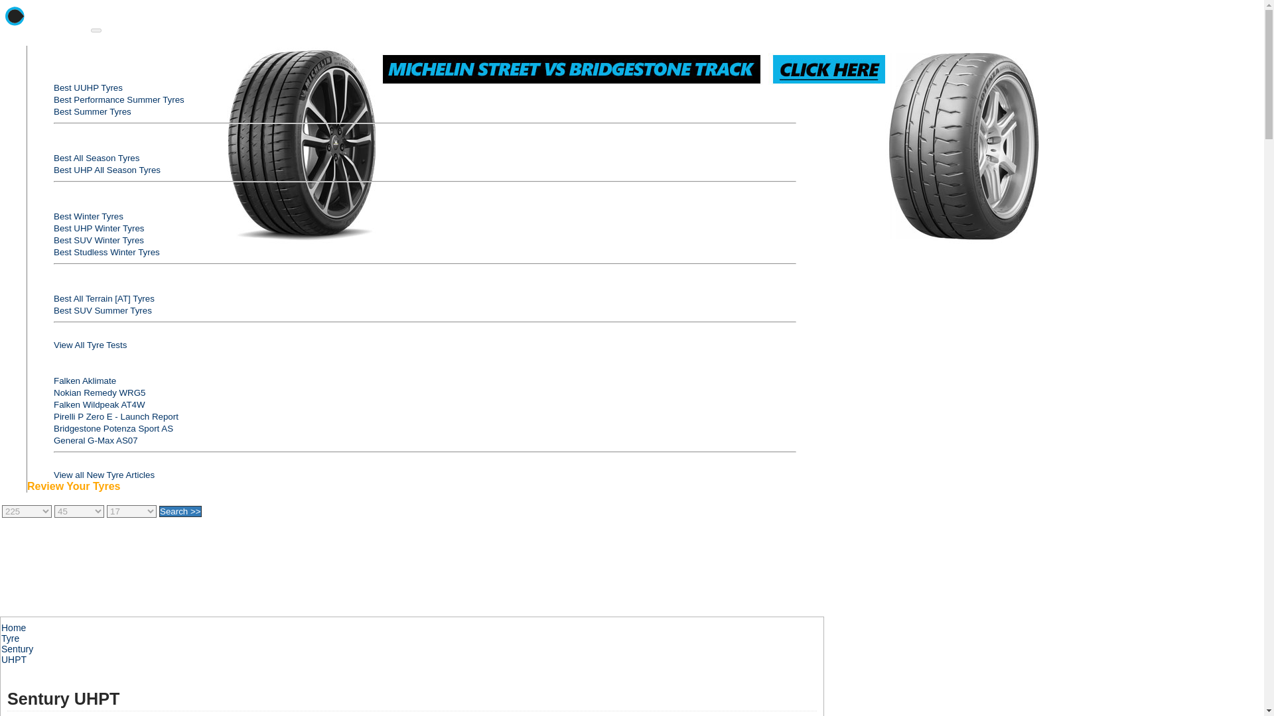  Describe the element at coordinates (50, 63) in the screenshot. I see `Tyre Tests` at that location.